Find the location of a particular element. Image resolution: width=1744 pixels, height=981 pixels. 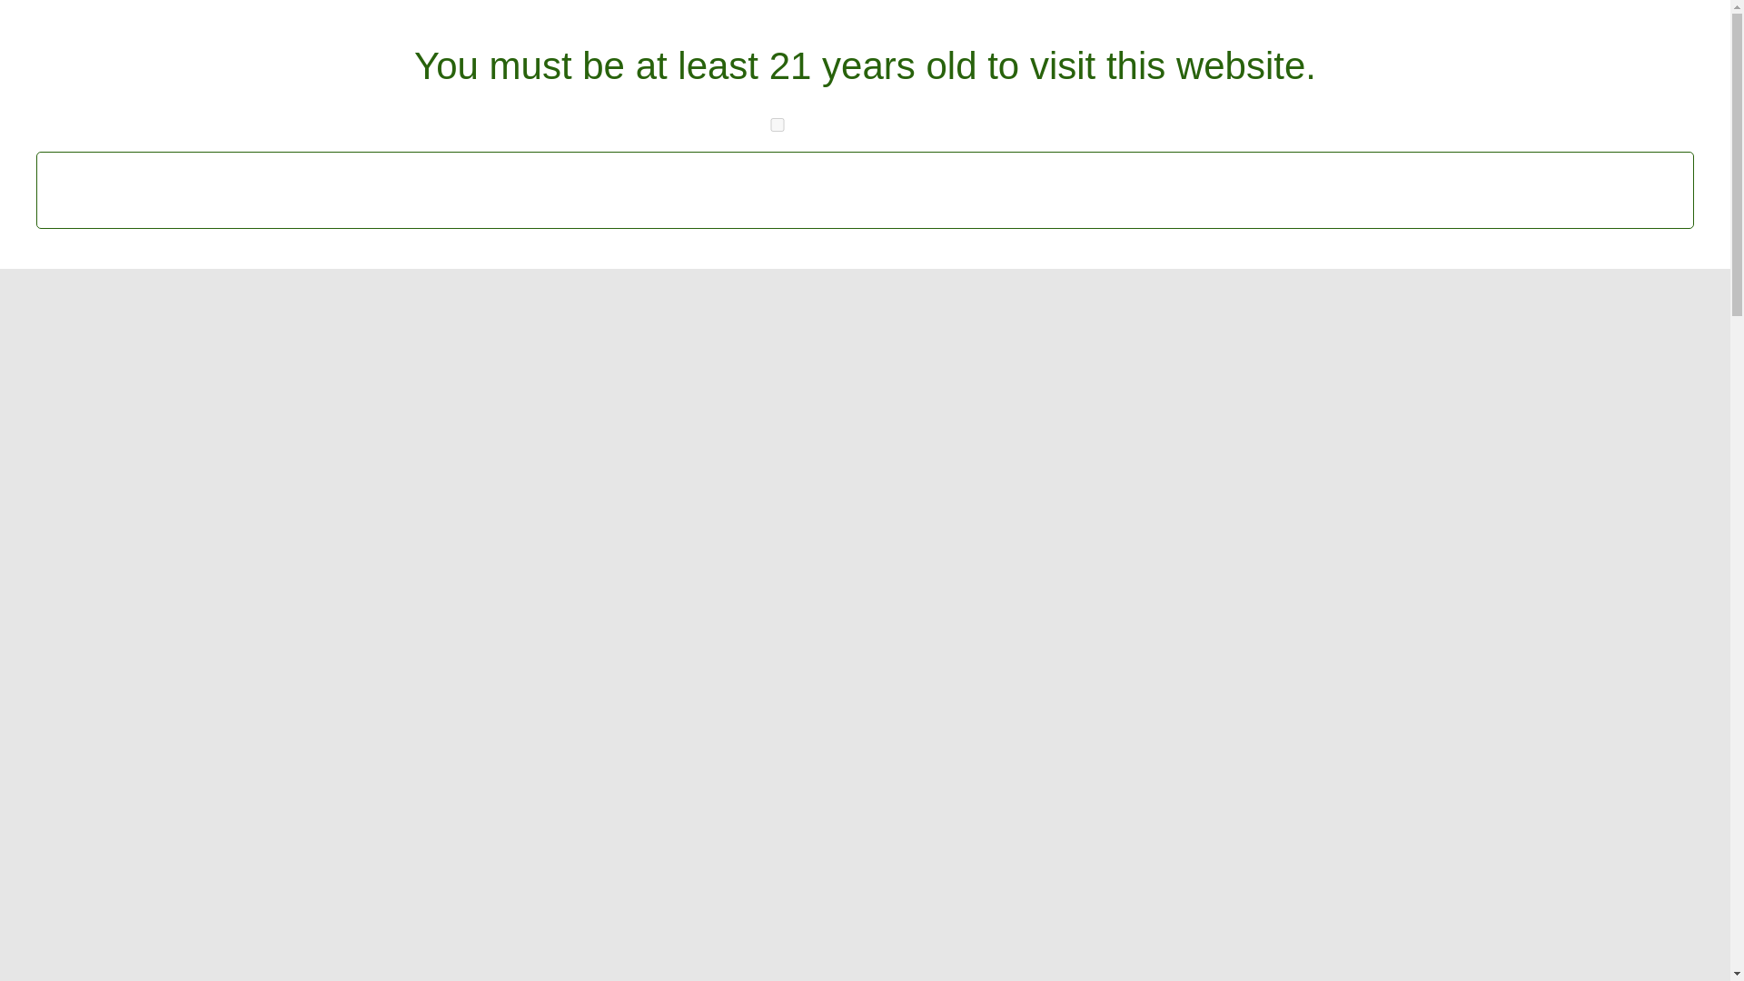

Our Company is located at coordinates (543, 80).